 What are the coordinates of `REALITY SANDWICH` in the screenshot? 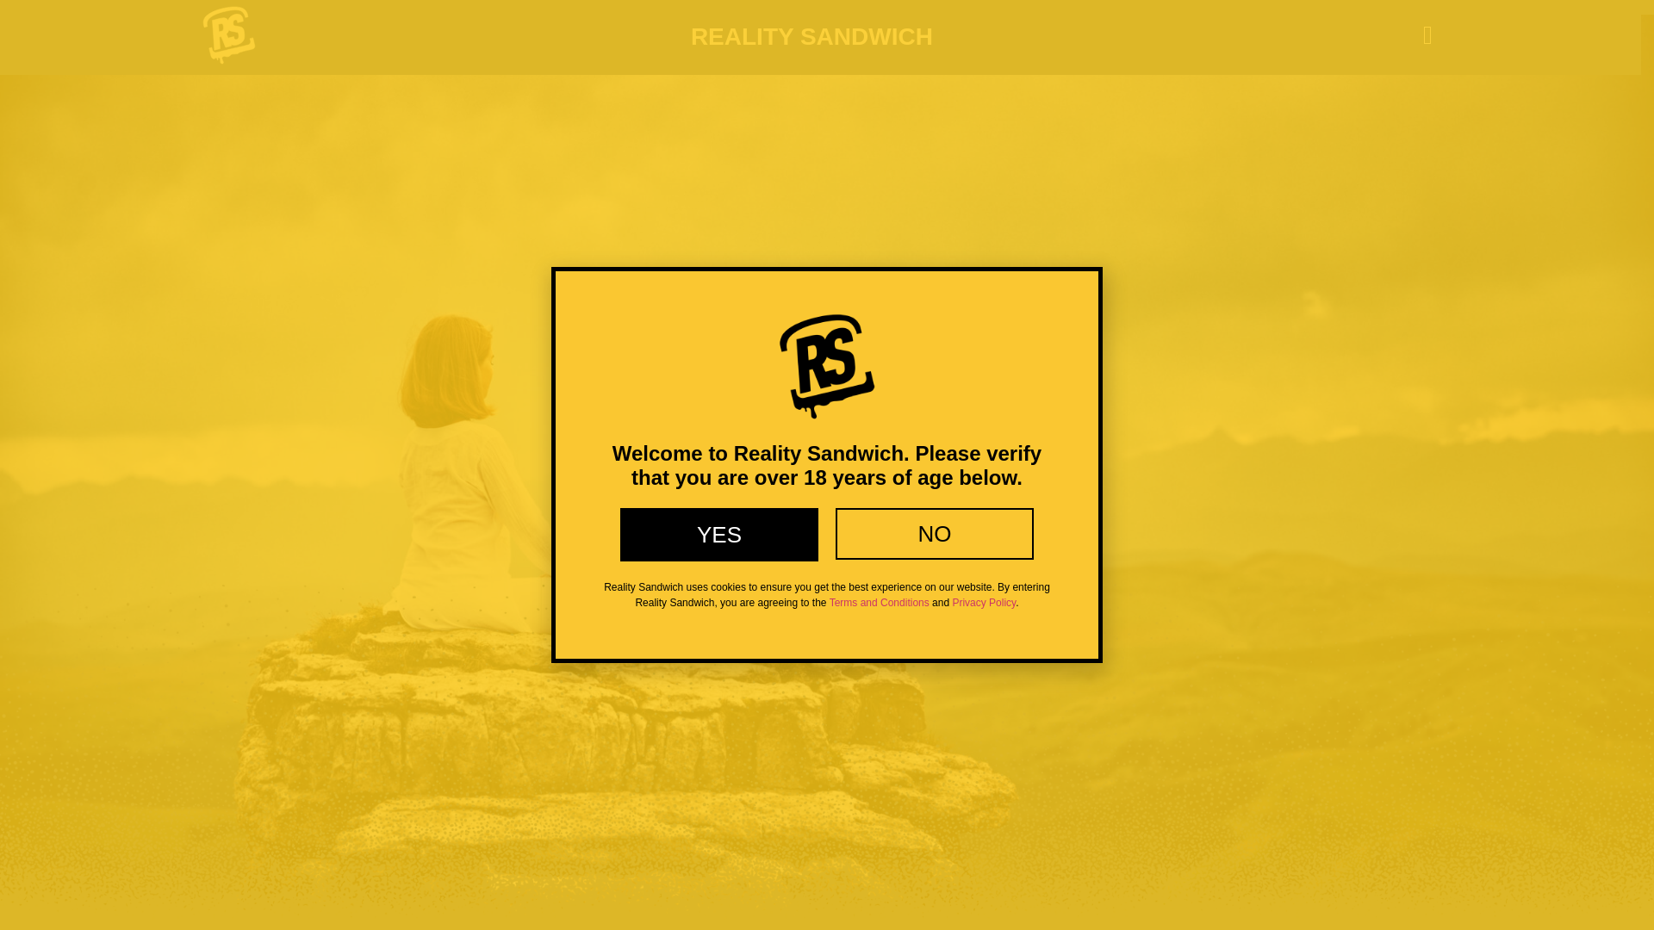 It's located at (811, 36).